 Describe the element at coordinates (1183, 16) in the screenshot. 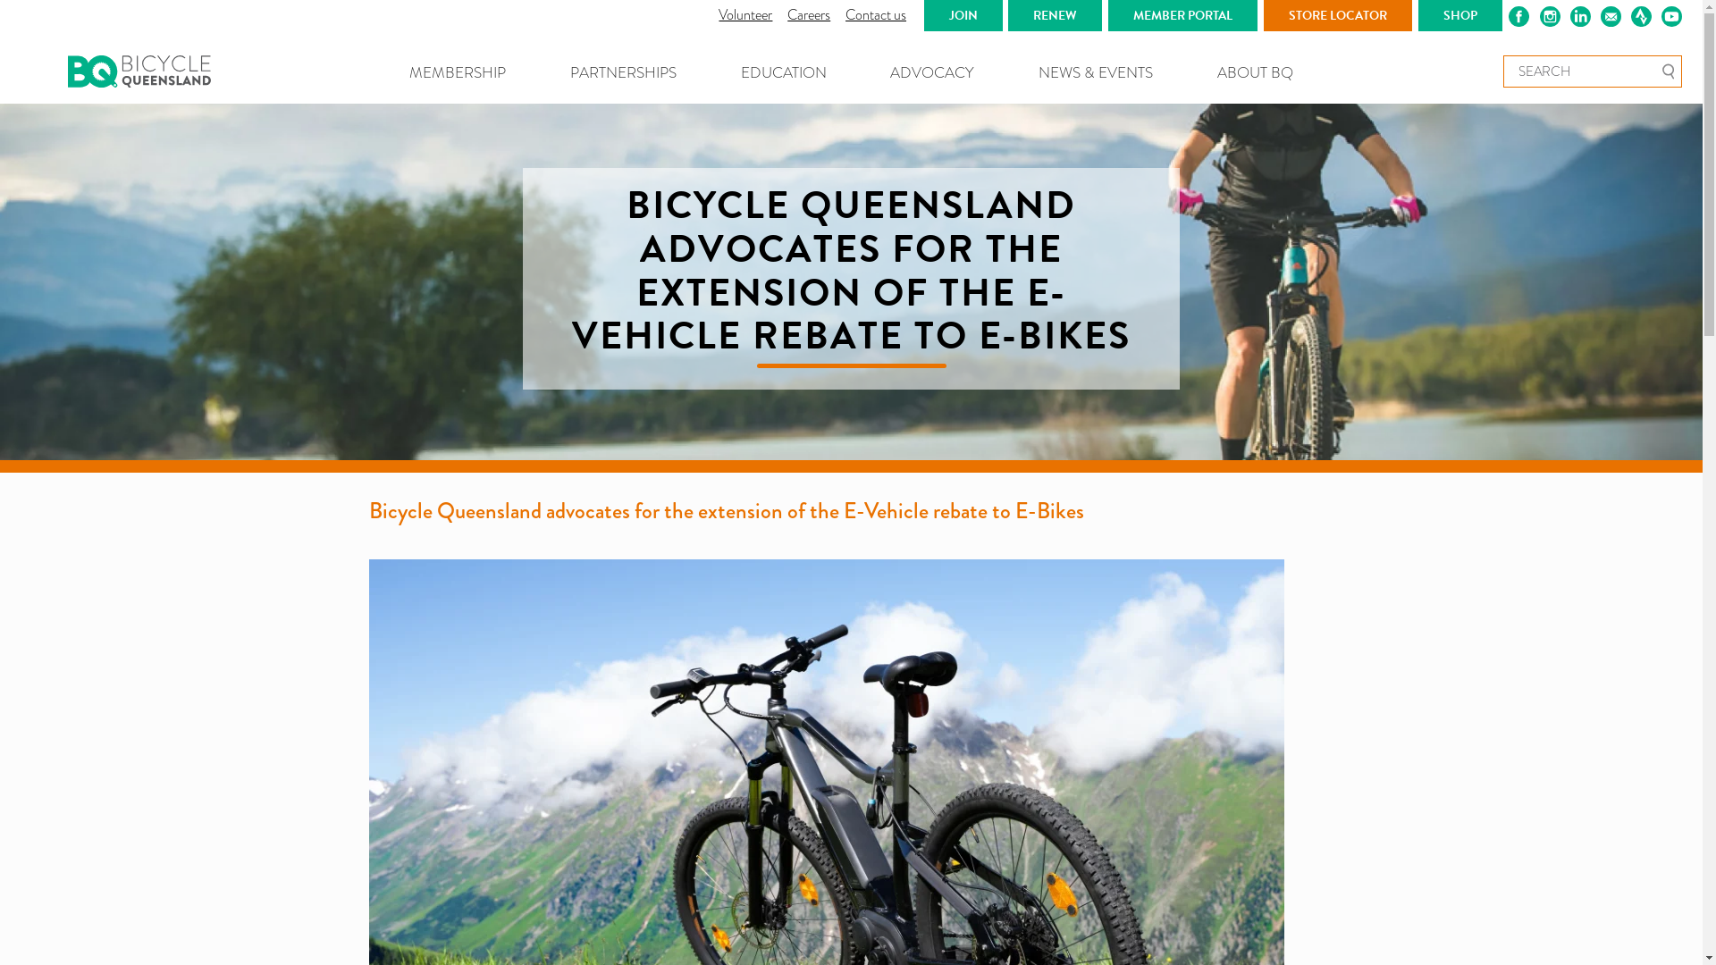

I see `MEMBER PORTAL` at that location.